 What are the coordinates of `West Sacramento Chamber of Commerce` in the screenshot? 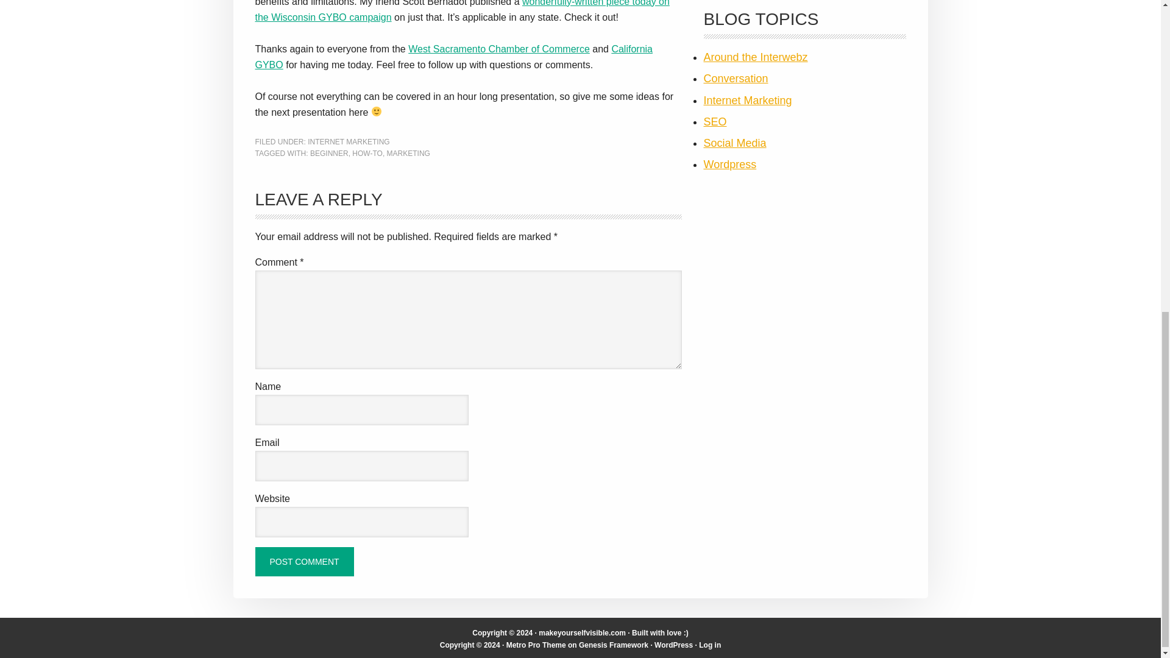 It's located at (498, 48).